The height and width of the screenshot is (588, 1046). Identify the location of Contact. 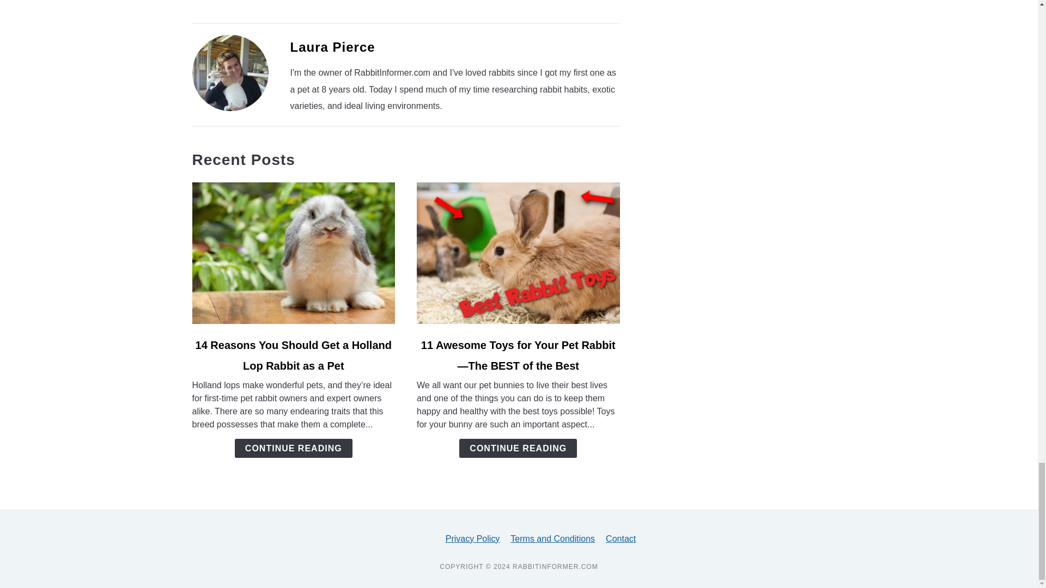
(621, 538).